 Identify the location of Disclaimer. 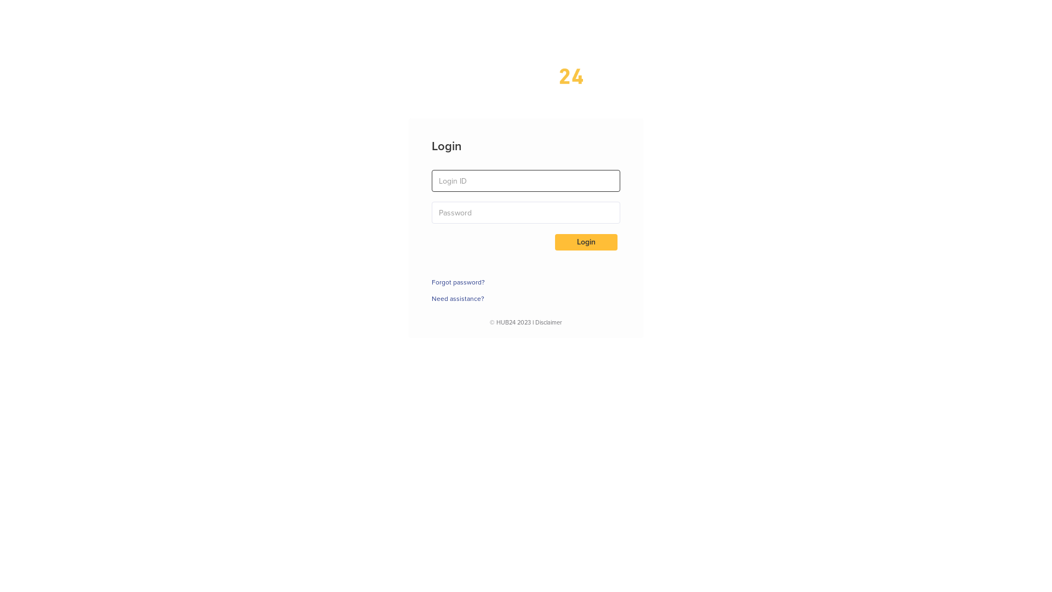
(549, 322).